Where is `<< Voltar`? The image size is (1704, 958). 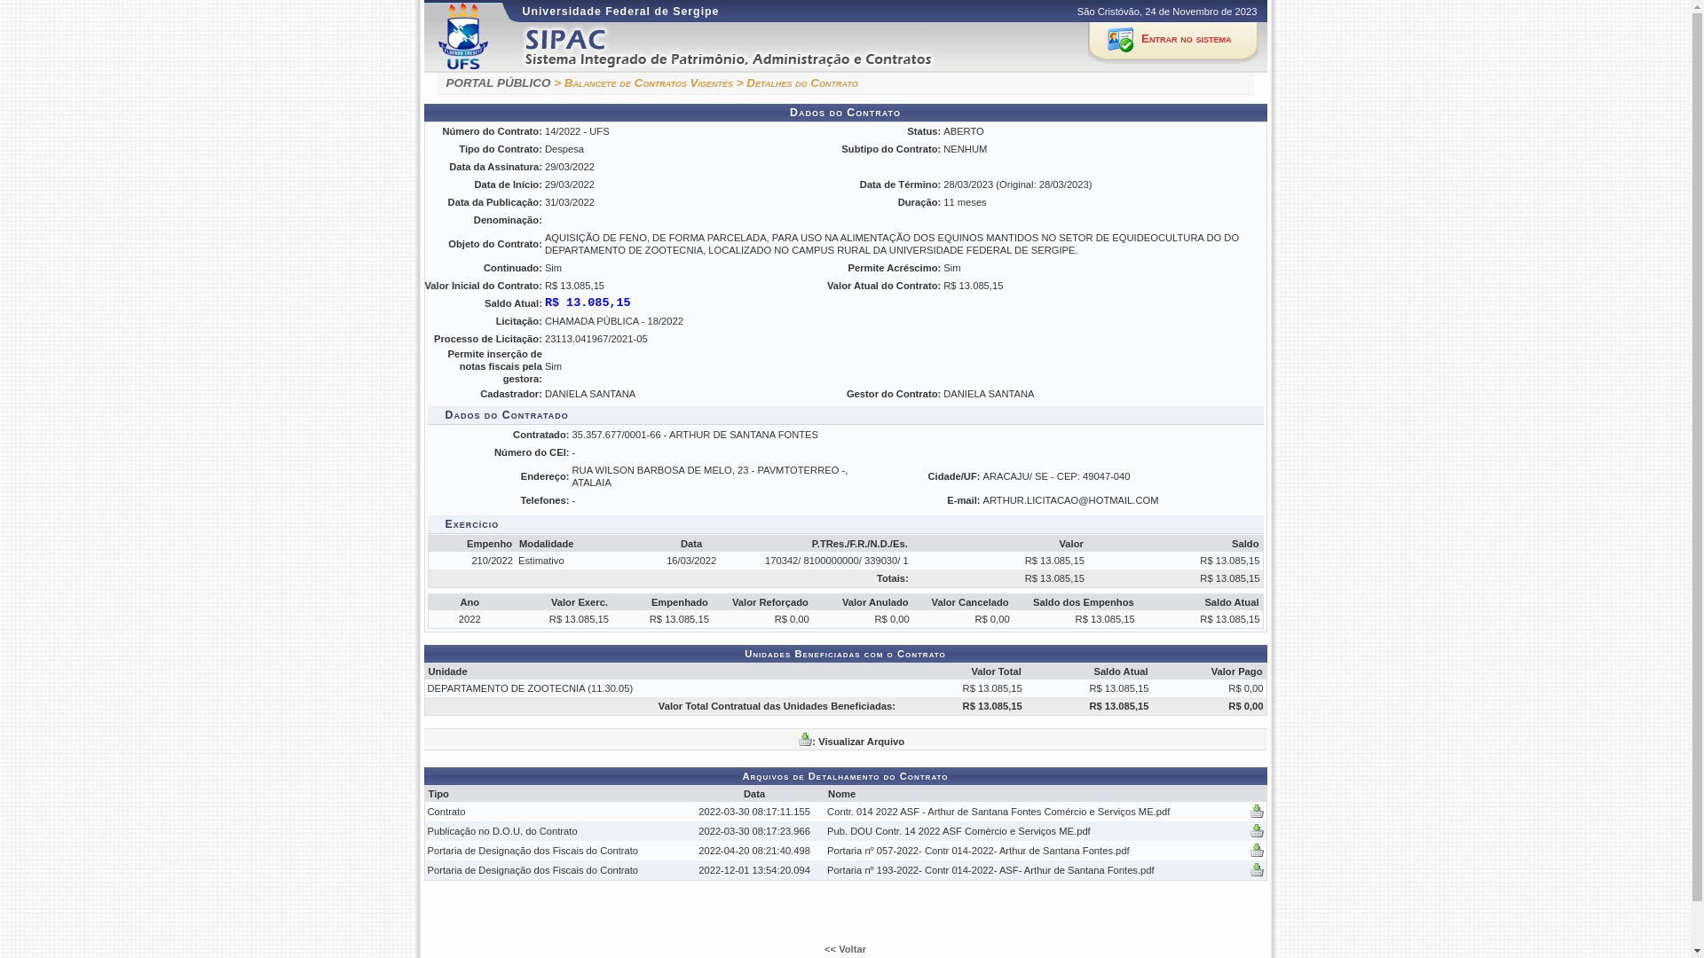
<< Voltar is located at coordinates (845, 949).